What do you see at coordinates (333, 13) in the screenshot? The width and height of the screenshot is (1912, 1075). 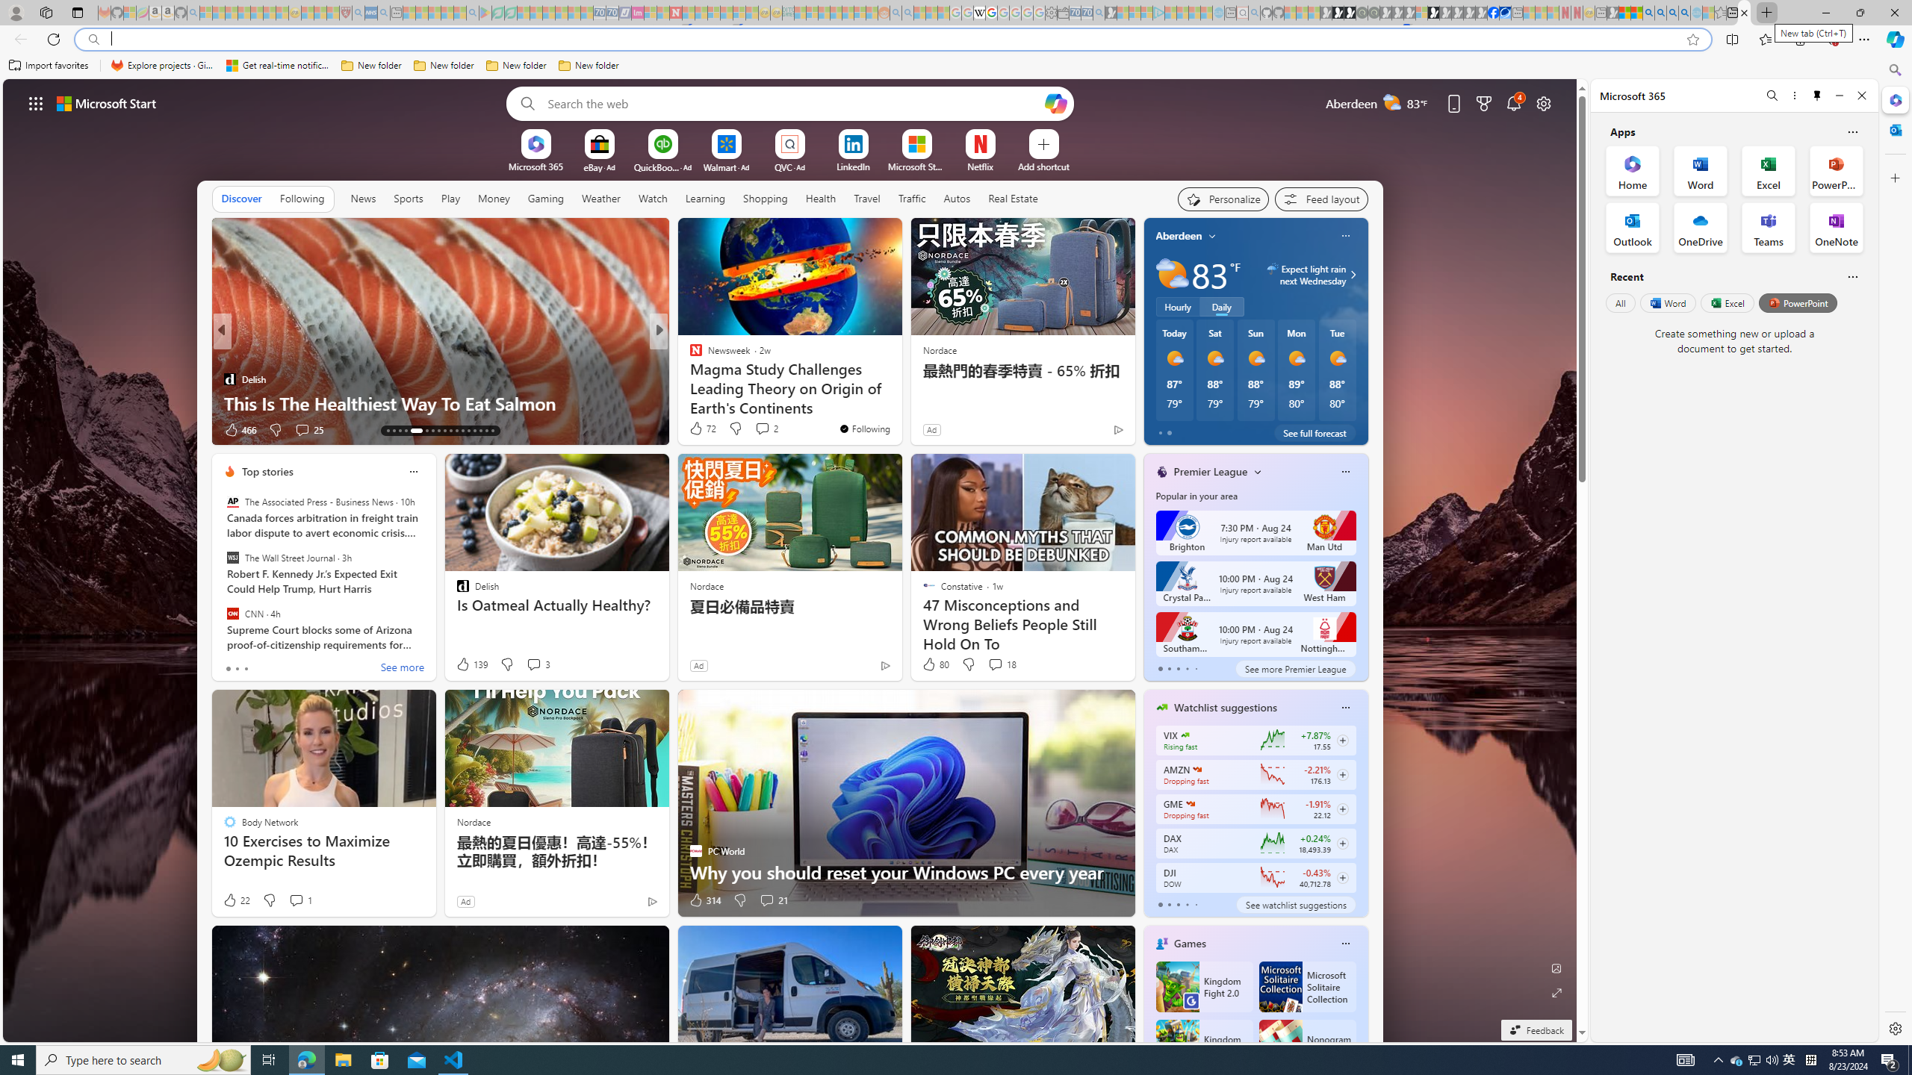 I see `Local - MSN - Sleeping` at bounding box center [333, 13].